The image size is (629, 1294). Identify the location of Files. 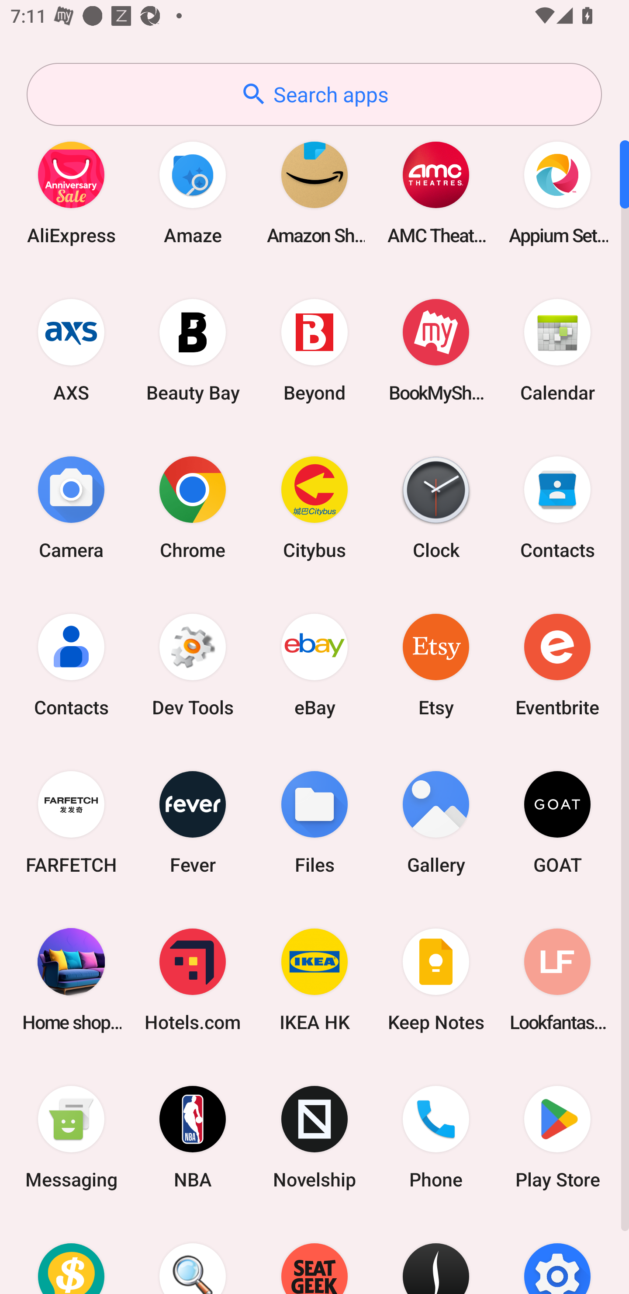
(314, 822).